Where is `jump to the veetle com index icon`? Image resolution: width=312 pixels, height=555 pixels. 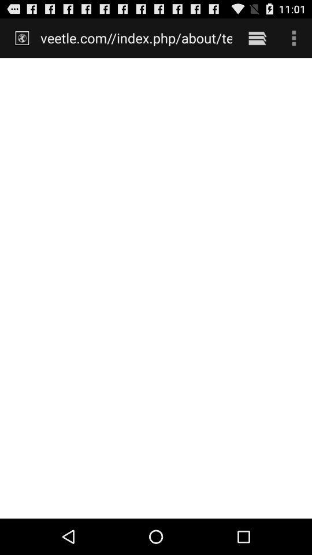 jump to the veetle com index icon is located at coordinates (136, 38).